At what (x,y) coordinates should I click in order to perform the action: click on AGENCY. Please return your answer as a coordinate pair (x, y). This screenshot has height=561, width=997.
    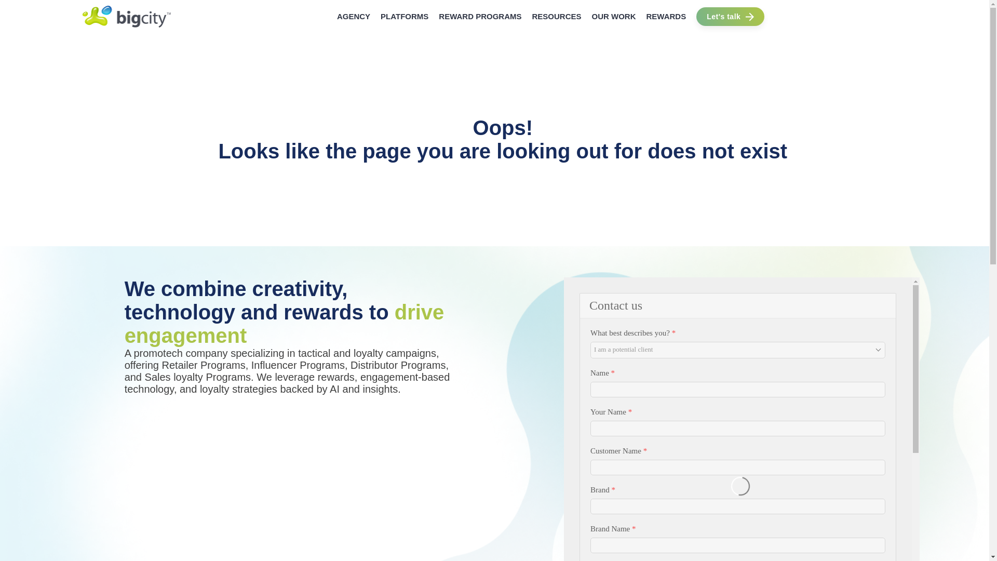
    Looking at the image, I should click on (353, 16).